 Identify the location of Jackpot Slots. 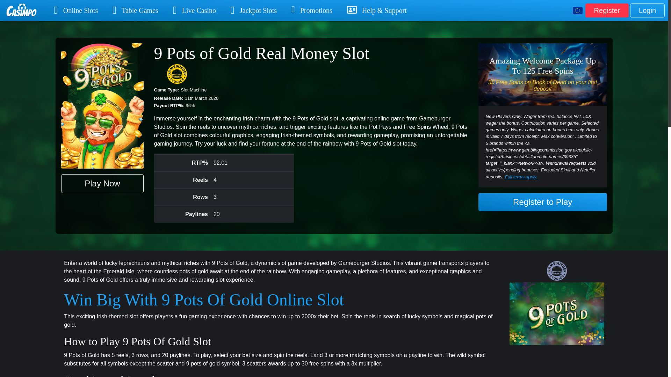
(254, 10).